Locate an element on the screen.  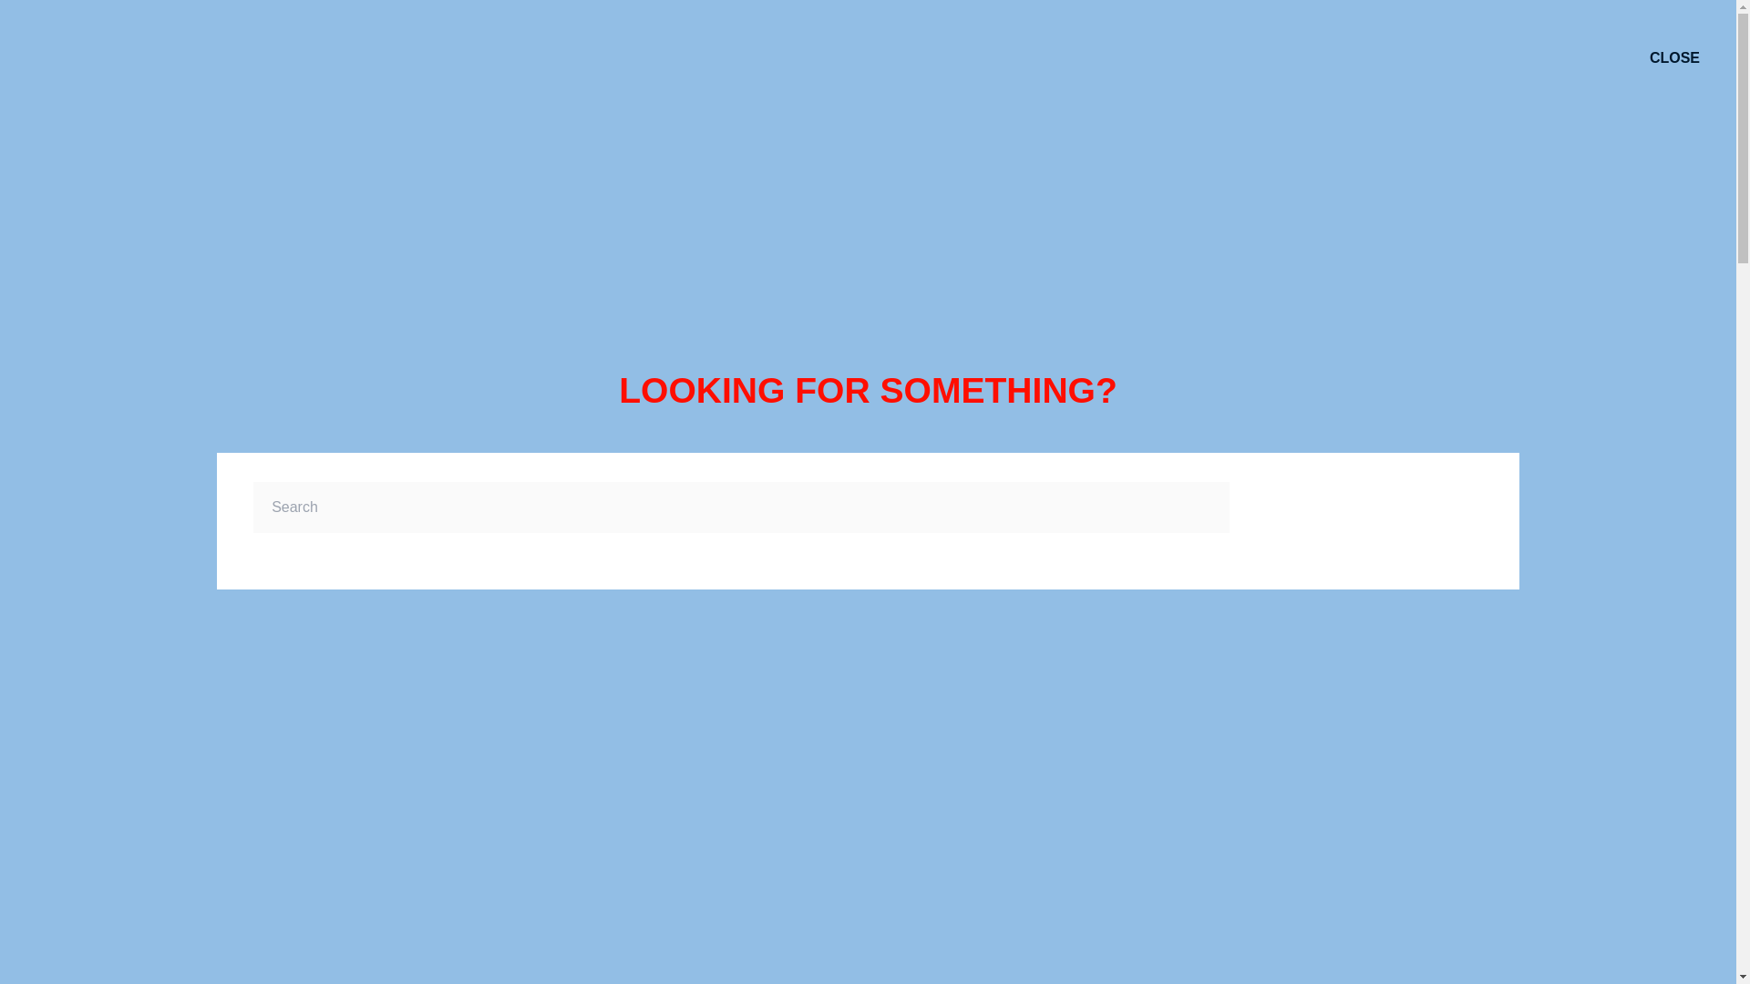
Training is located at coordinates (629, 418).